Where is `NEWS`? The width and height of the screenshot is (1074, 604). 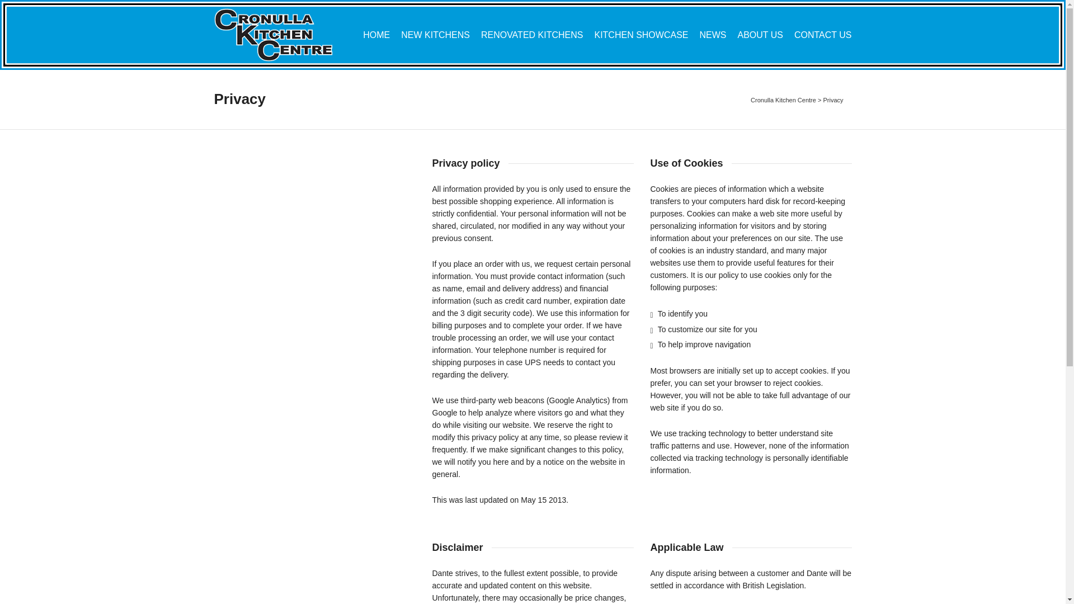 NEWS is located at coordinates (713, 36).